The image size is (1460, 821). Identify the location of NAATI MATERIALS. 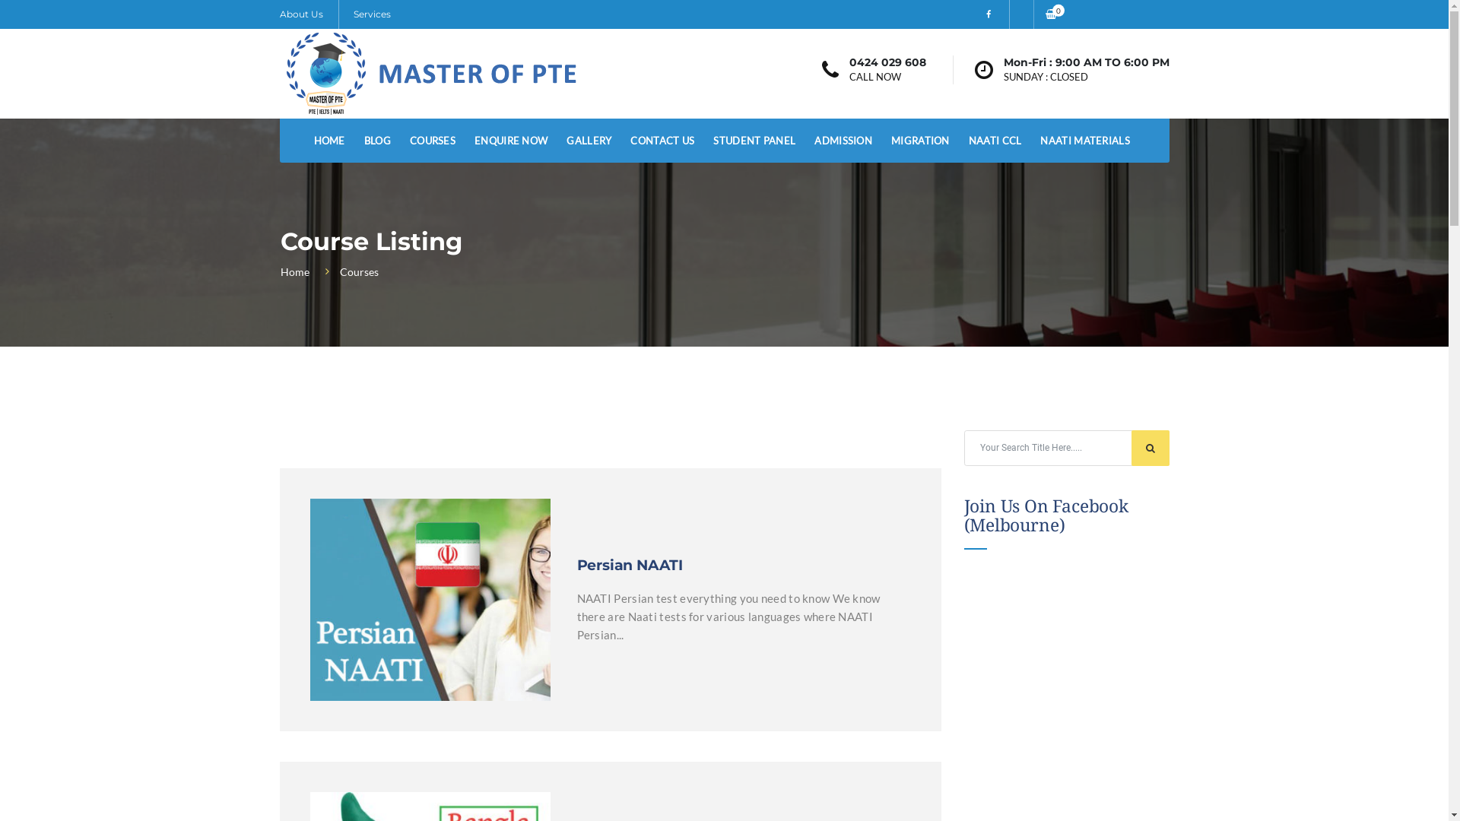
(1085, 141).